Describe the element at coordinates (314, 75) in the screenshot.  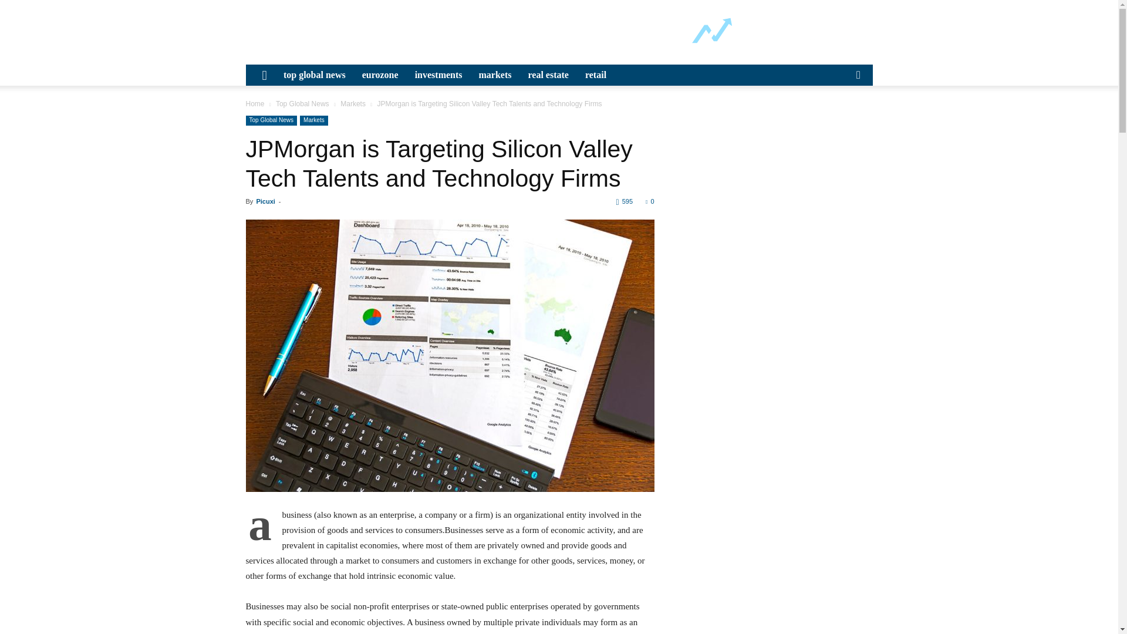
I see `top global news` at that location.